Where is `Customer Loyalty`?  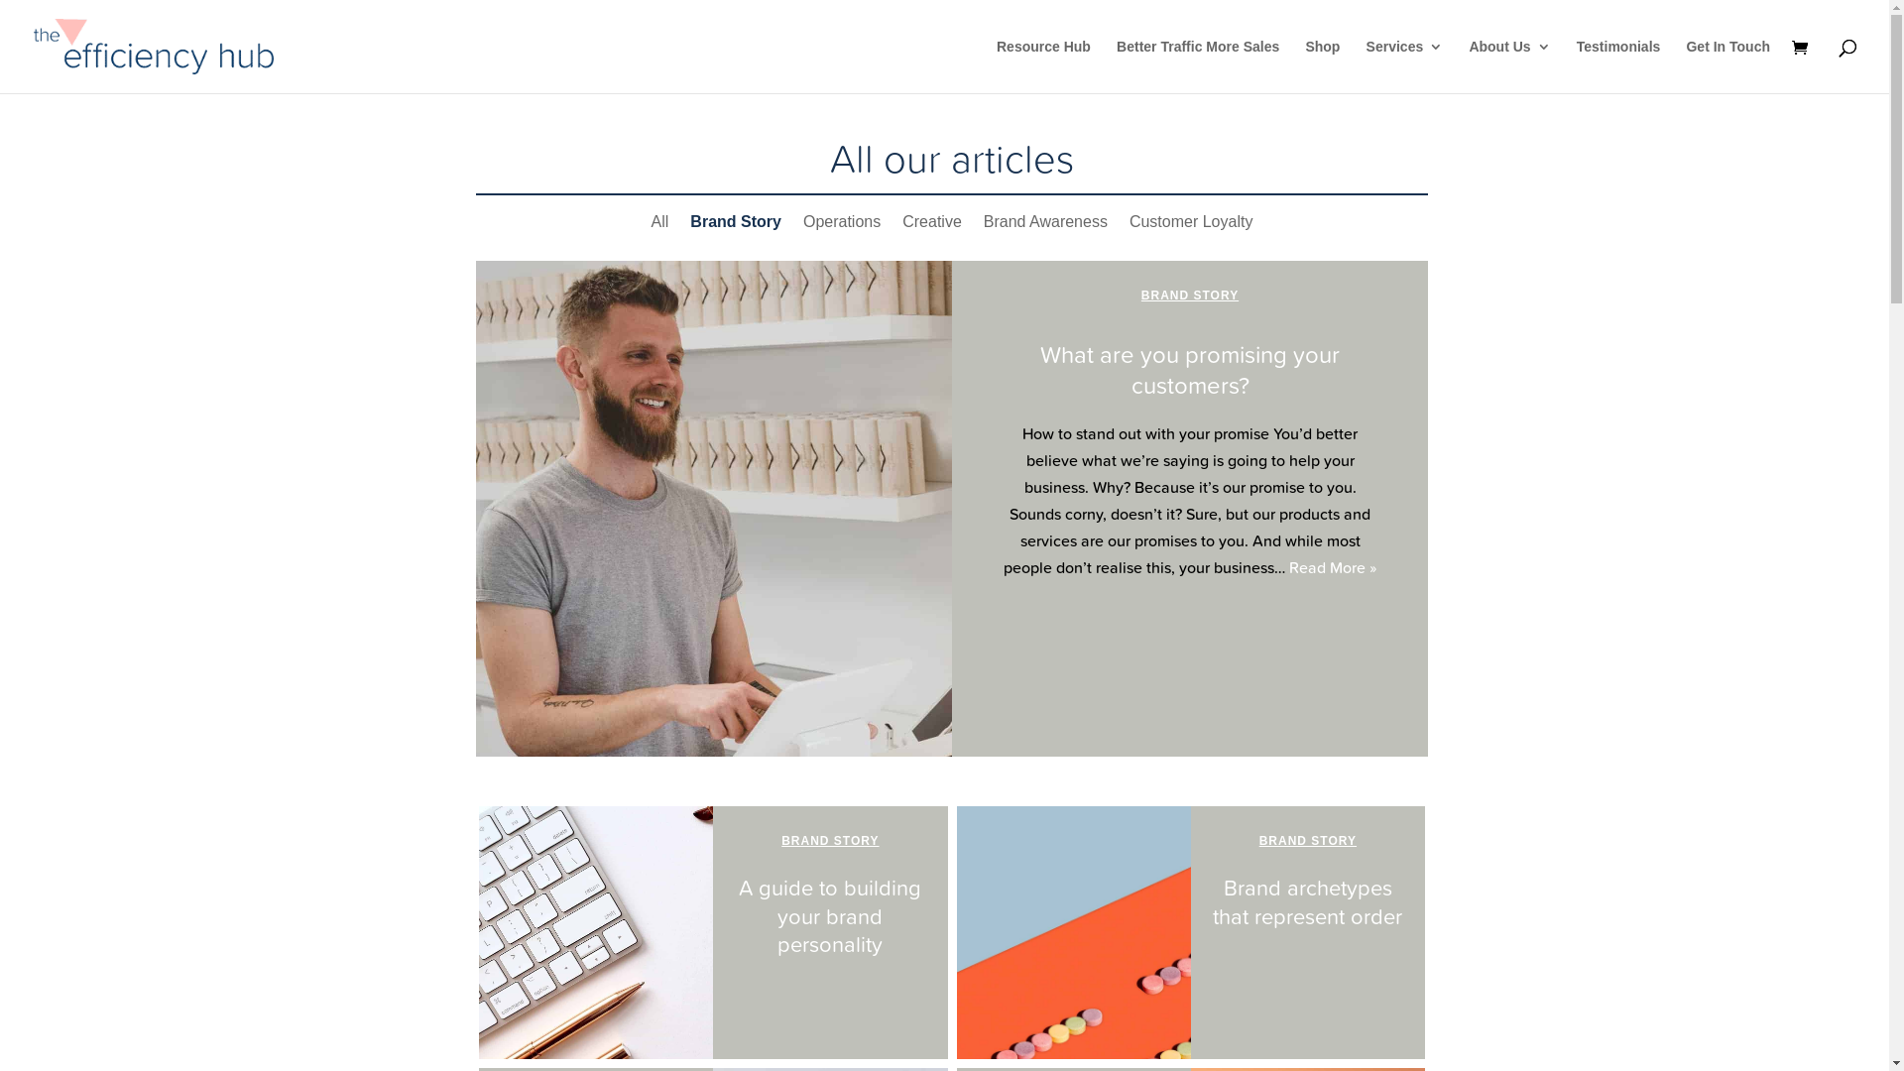
Customer Loyalty is located at coordinates (1192, 226).